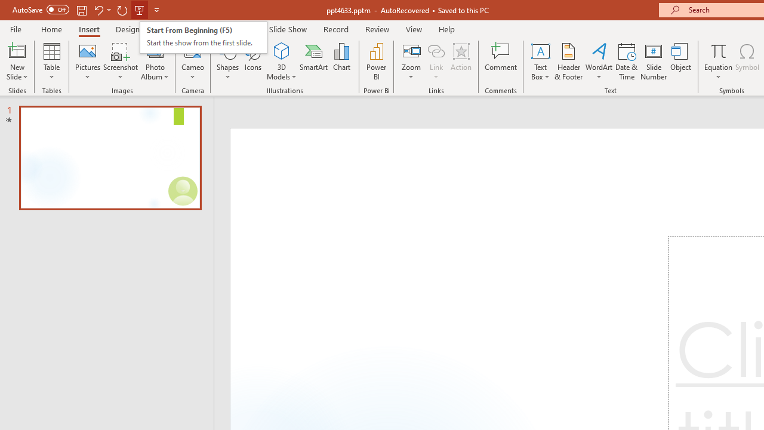  What do you see at coordinates (747, 61) in the screenshot?
I see `Symbol...` at bounding box center [747, 61].